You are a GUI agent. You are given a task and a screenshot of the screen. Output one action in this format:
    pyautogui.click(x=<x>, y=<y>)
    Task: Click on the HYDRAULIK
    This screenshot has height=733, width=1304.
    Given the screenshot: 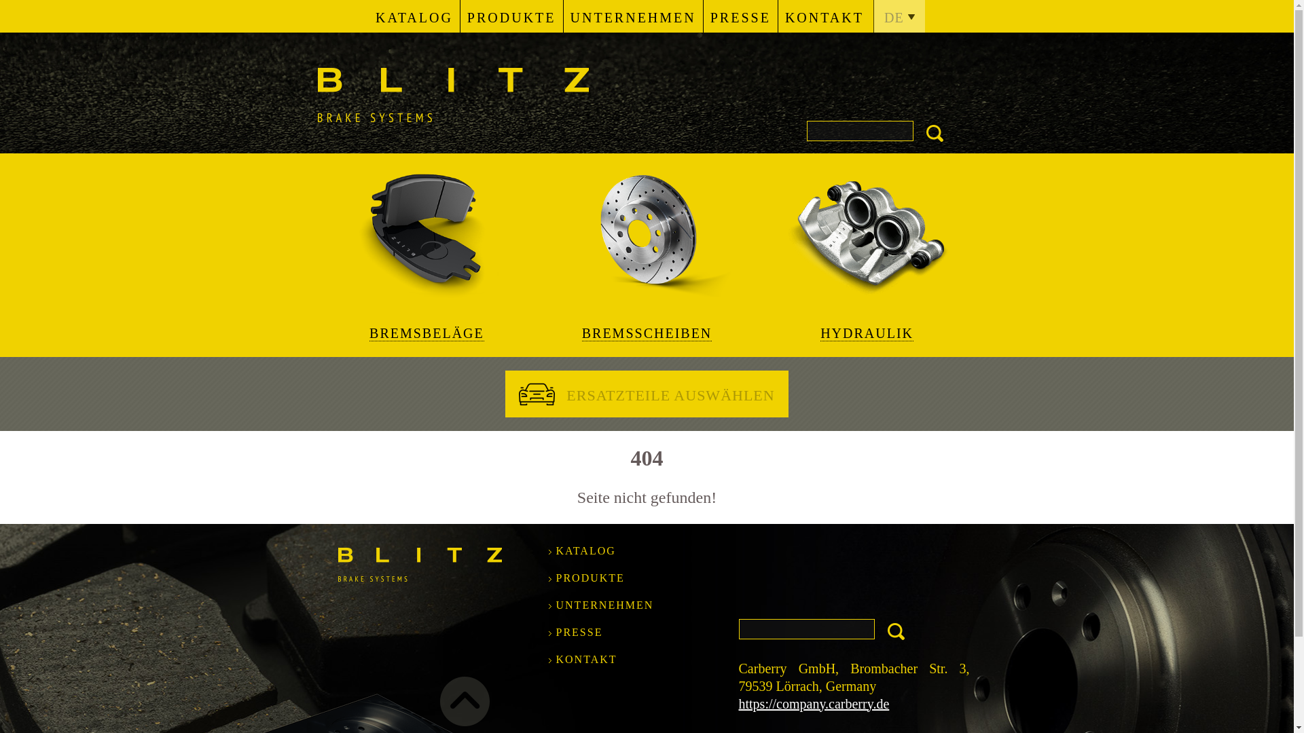 What is the action you would take?
    pyautogui.click(x=867, y=255)
    